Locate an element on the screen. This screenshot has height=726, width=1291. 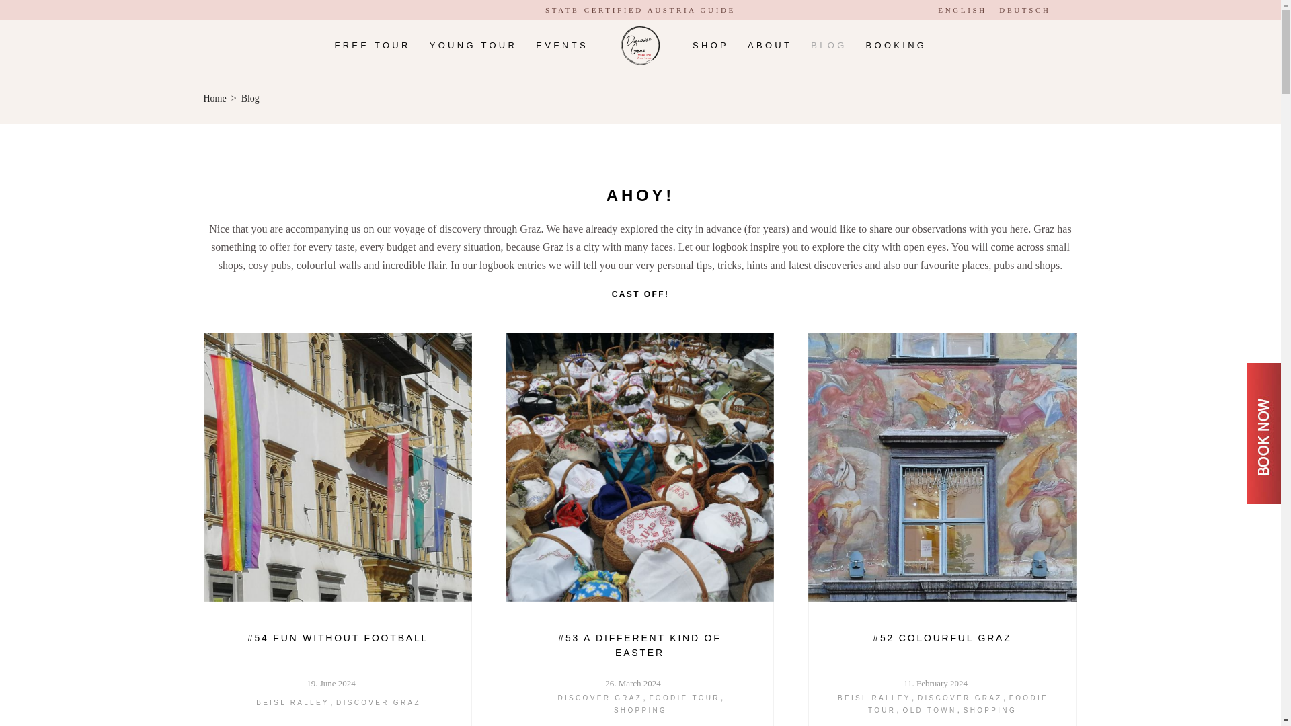
BLOG is located at coordinates (828, 45).